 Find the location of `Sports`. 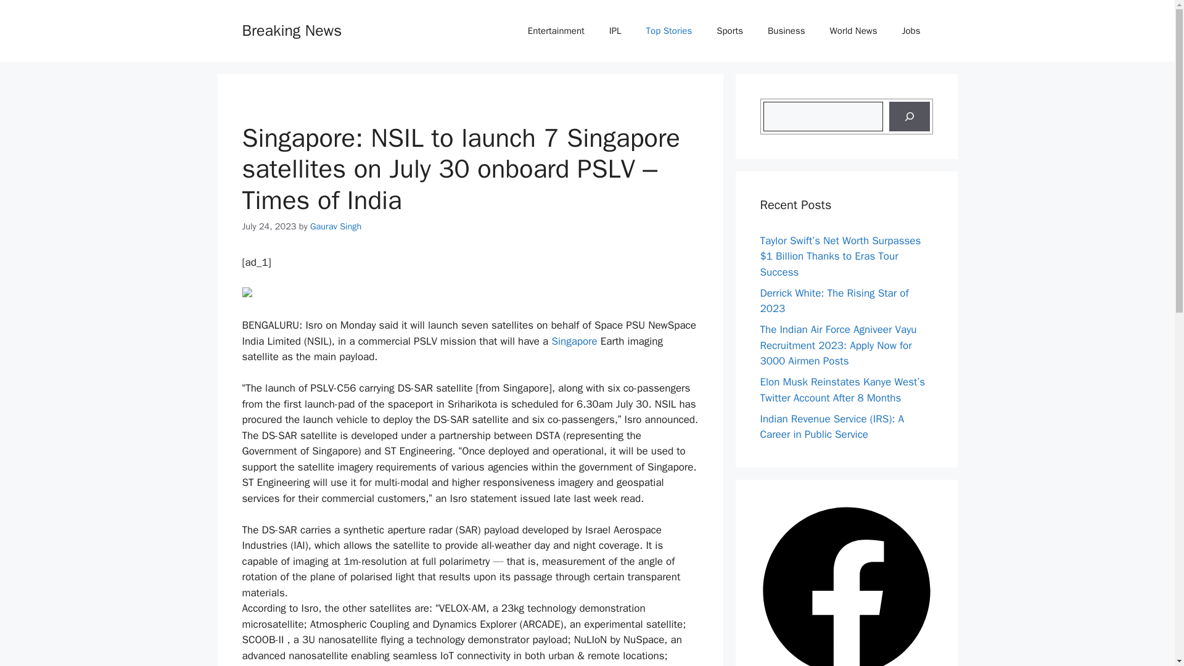

Sports is located at coordinates (730, 31).